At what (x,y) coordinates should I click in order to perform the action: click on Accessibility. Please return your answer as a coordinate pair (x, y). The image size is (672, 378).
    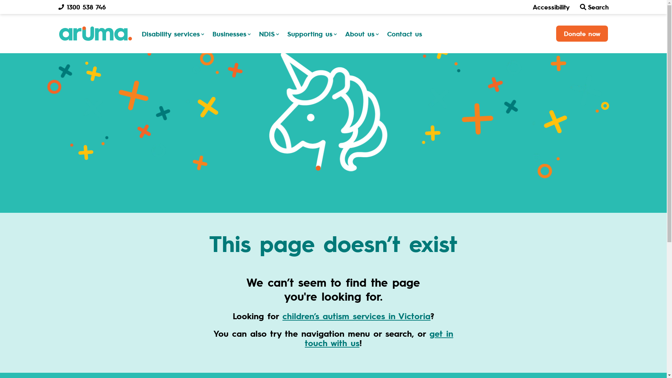
    Looking at the image, I should click on (551, 7).